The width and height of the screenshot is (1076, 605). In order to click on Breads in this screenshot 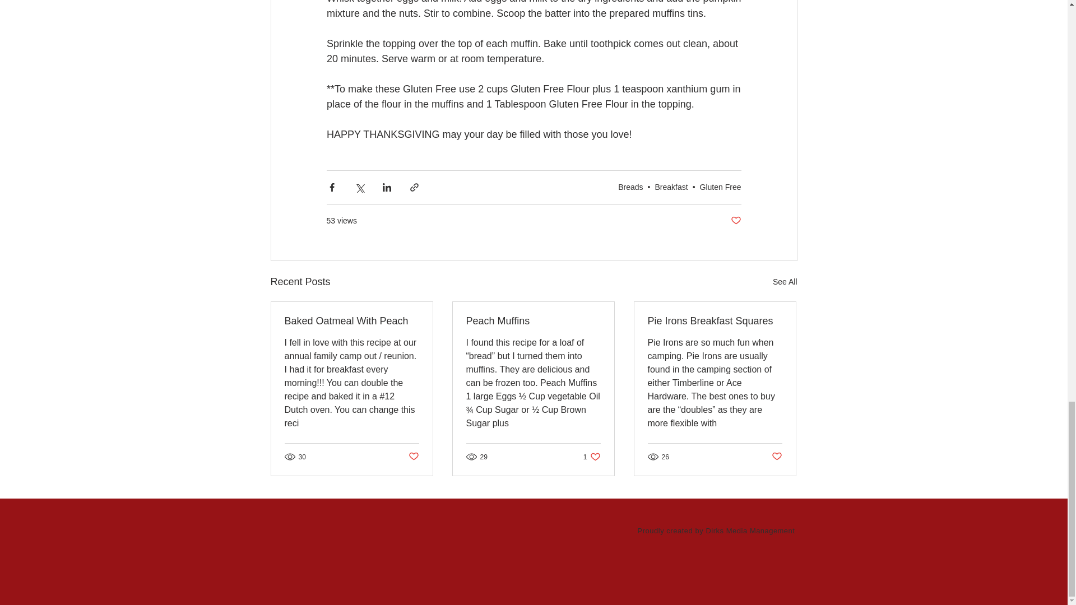, I will do `click(785, 282)`.